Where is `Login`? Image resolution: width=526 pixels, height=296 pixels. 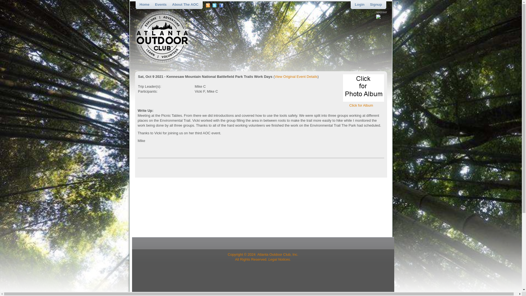 Login is located at coordinates (359, 4).